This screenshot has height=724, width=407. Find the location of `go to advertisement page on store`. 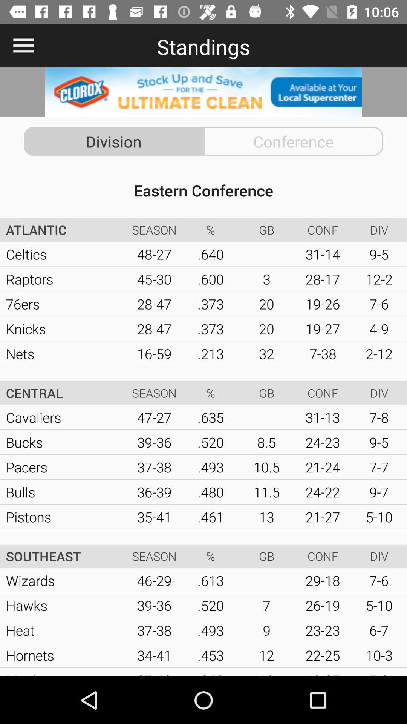

go to advertisement page on store is located at coordinates (203, 92).